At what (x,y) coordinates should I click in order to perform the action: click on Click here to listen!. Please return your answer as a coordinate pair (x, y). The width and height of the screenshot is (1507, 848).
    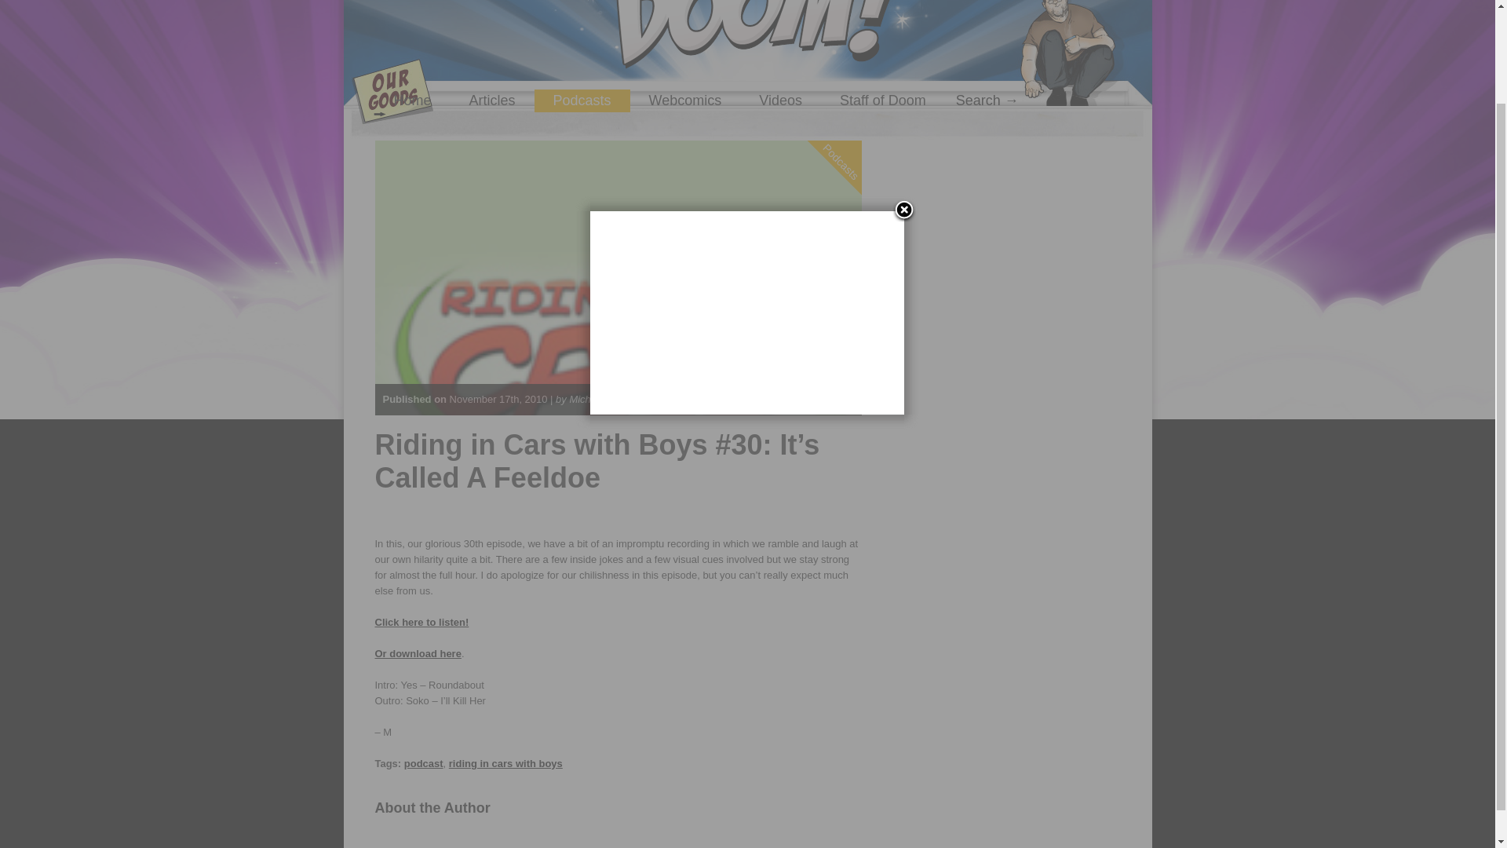
    Looking at the image, I should click on (422, 622).